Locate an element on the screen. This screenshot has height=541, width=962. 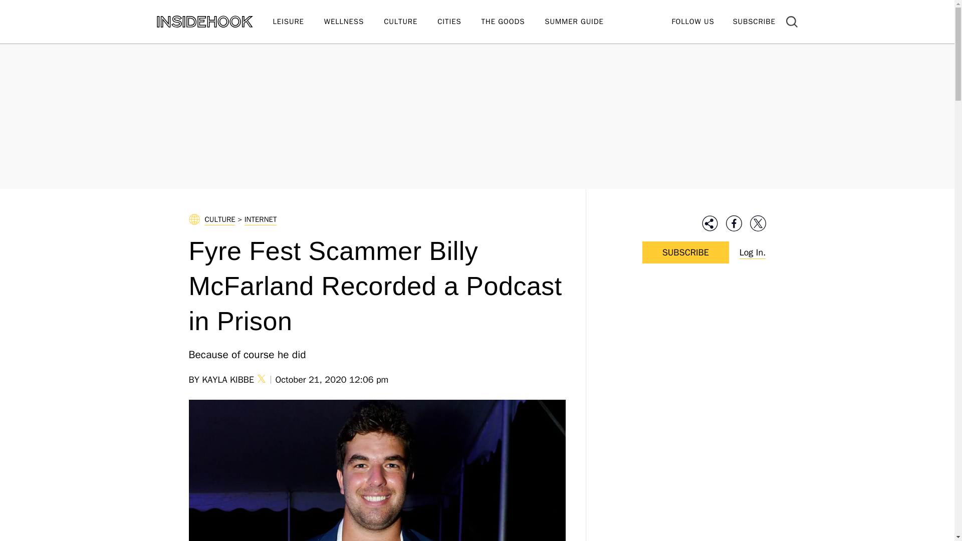
CITIES is located at coordinates (459, 22).